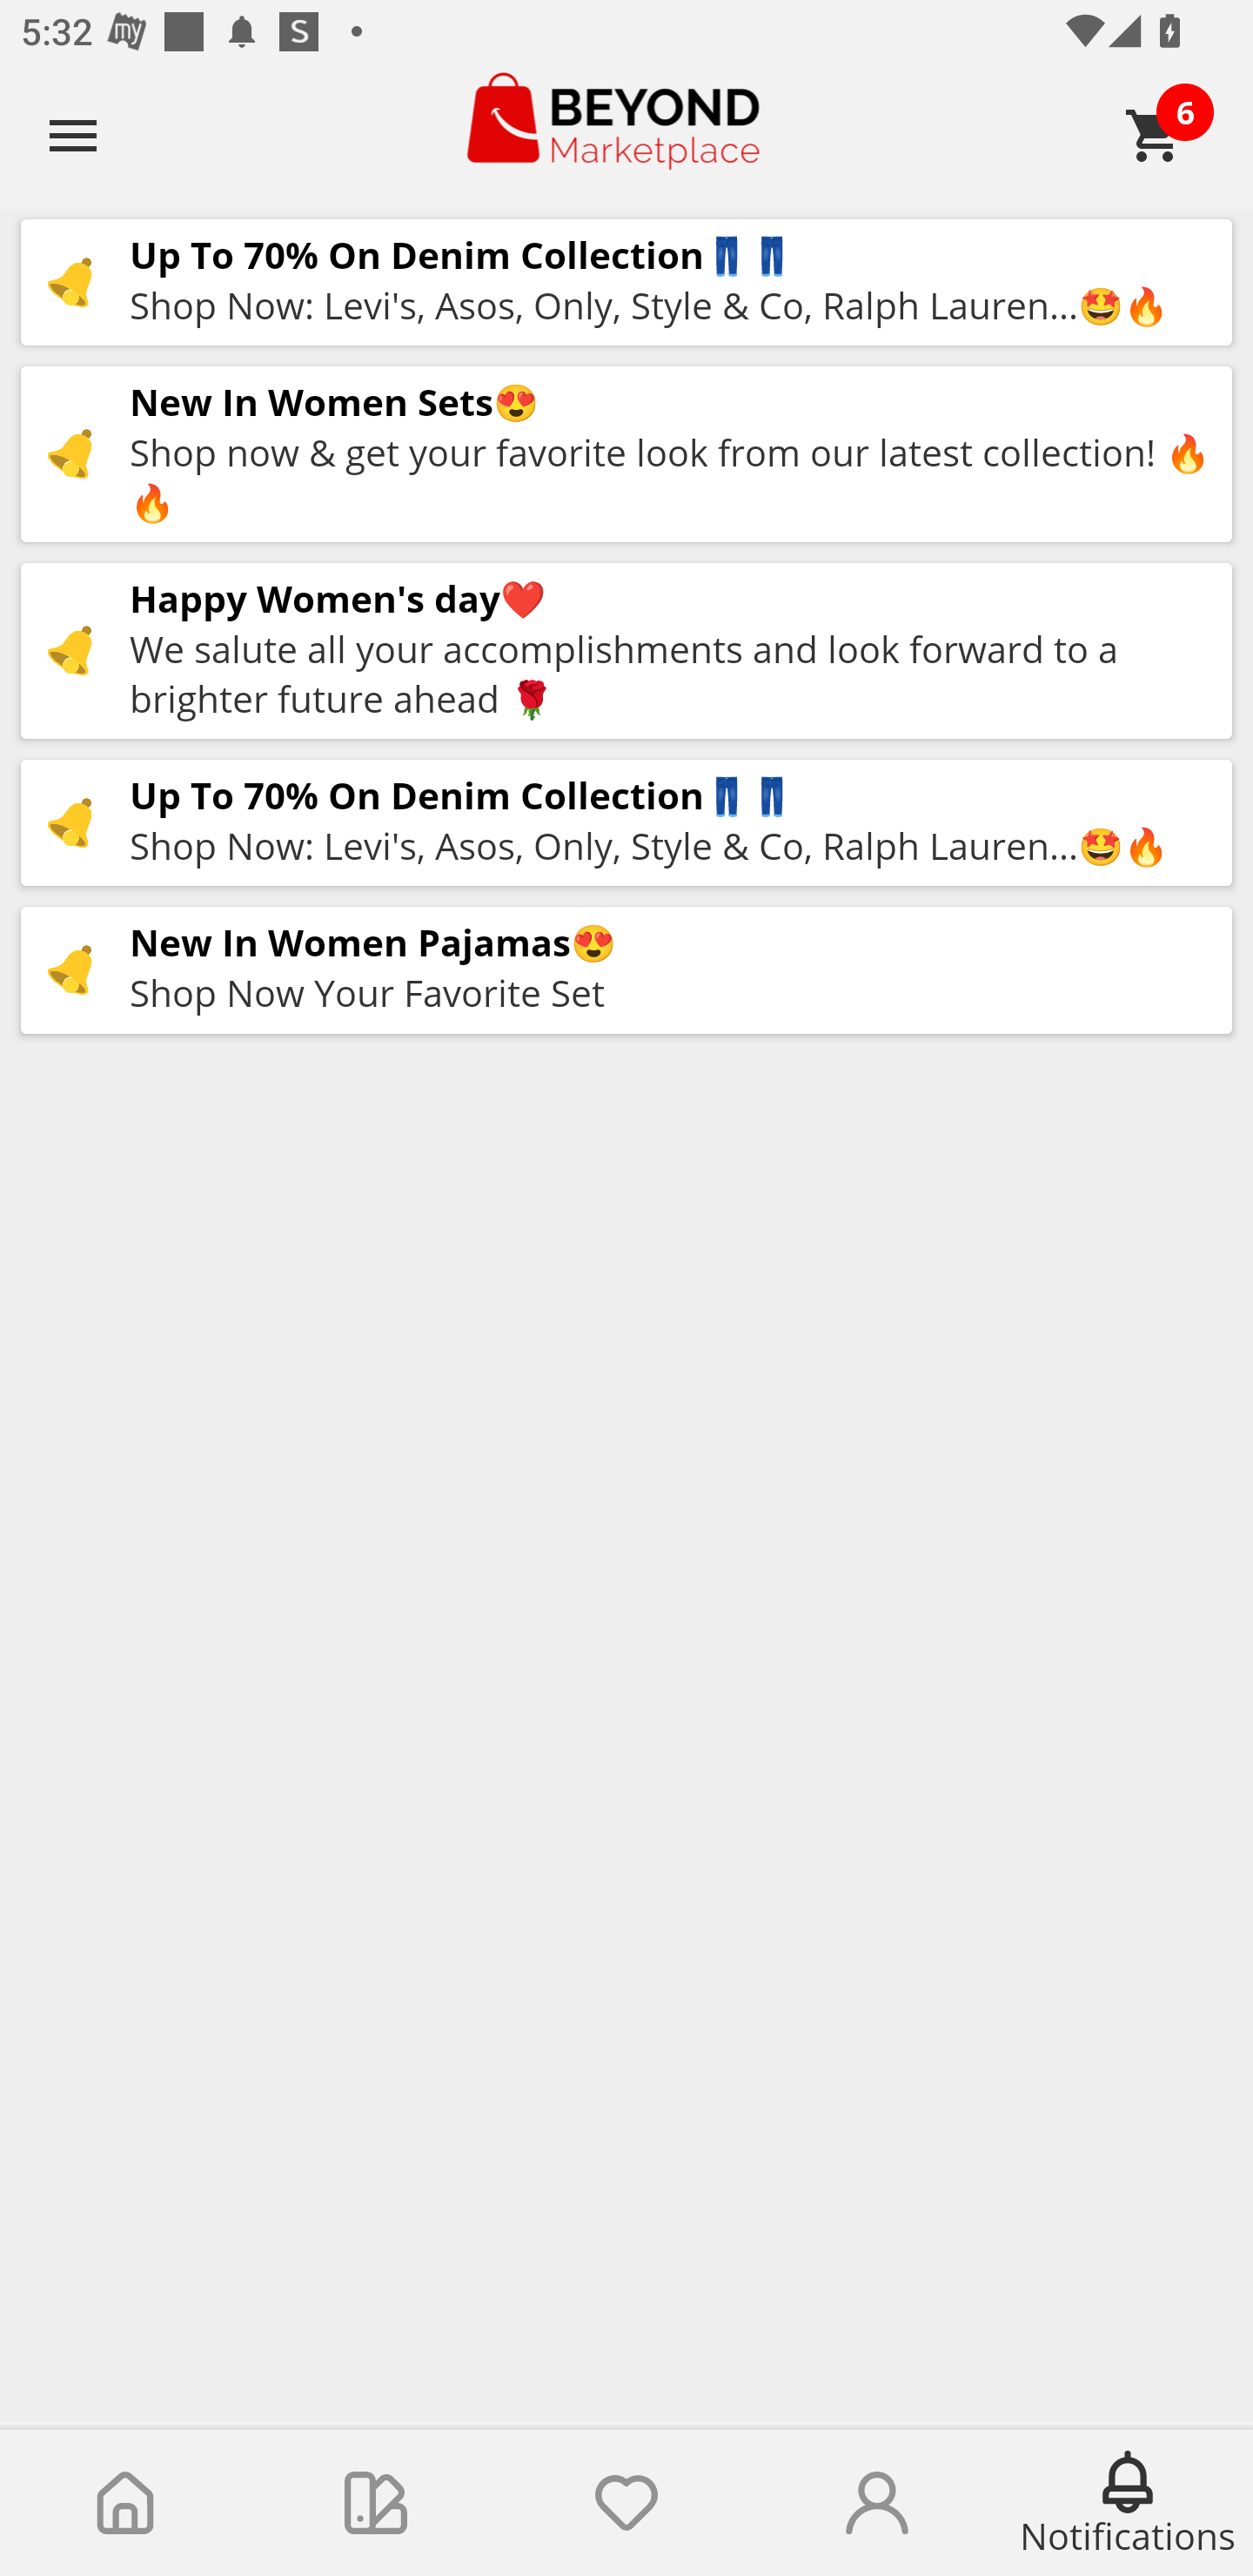  I want to click on Wishlist, so click(626, 2503).